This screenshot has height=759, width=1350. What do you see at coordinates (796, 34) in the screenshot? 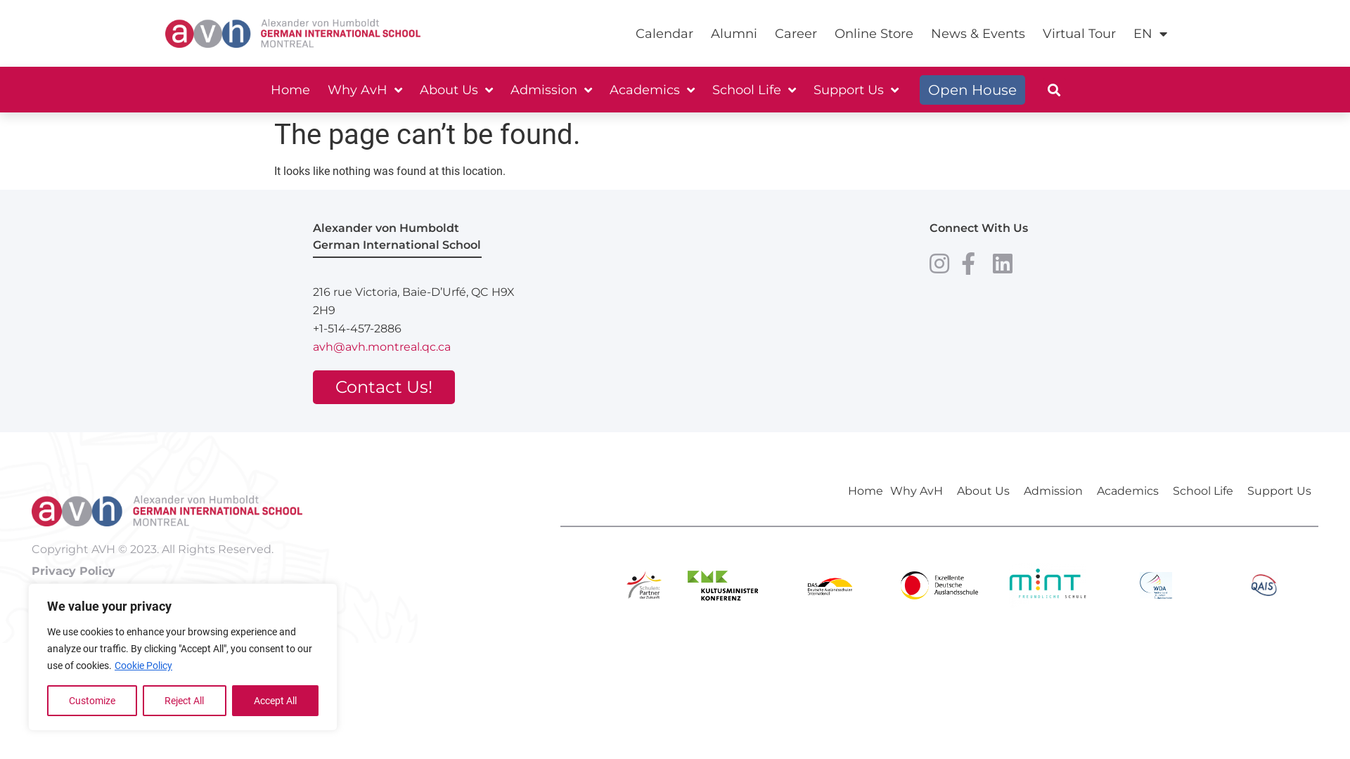
I see `Career` at bounding box center [796, 34].